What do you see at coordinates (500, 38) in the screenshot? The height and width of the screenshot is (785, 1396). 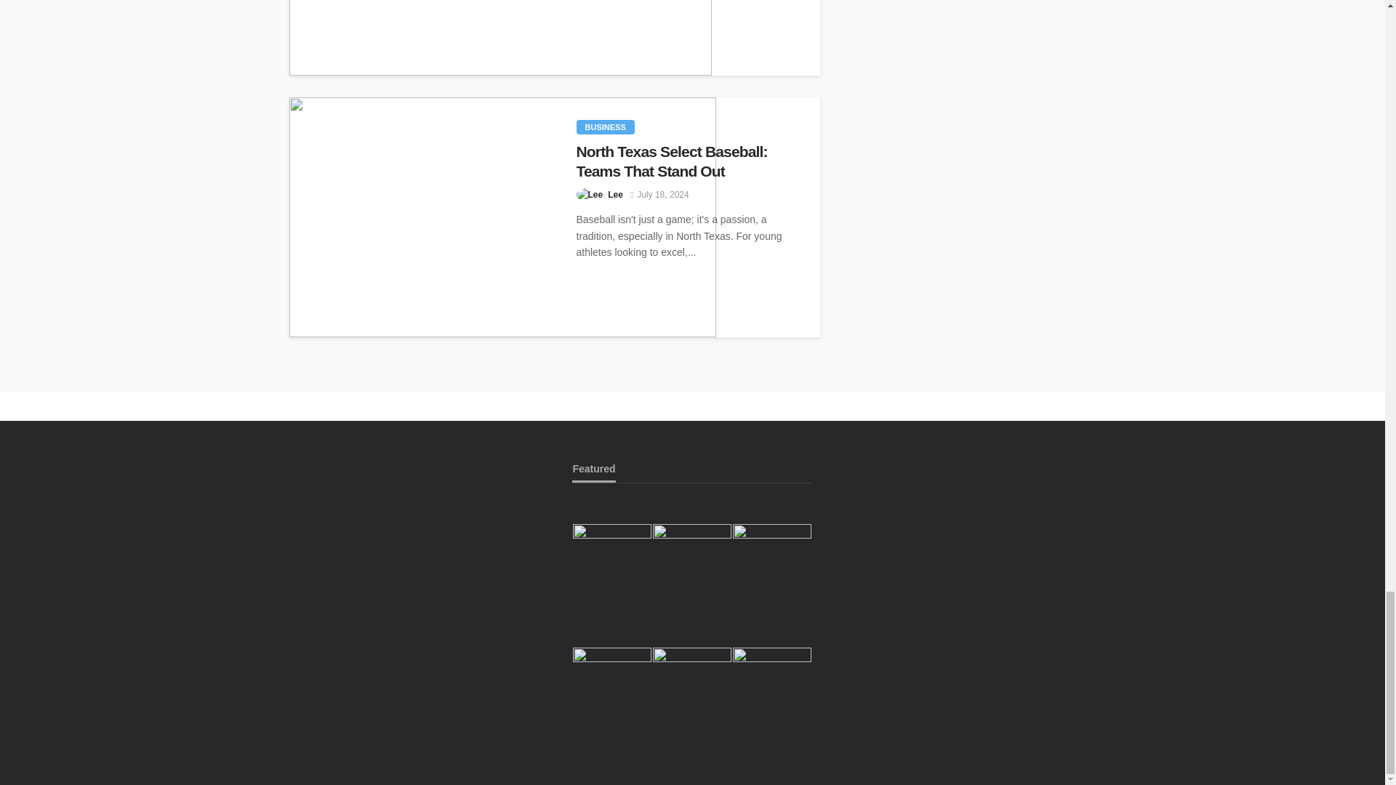 I see `Debunking Myths About Replica Watches` at bounding box center [500, 38].